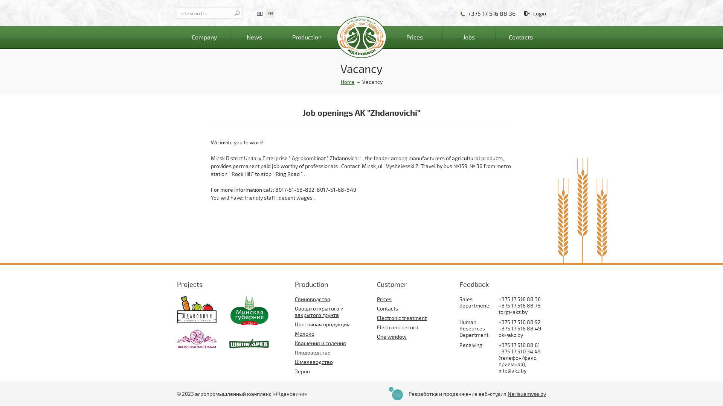 The image size is (723, 406). Describe the element at coordinates (392, 337) in the screenshot. I see `One window` at that location.